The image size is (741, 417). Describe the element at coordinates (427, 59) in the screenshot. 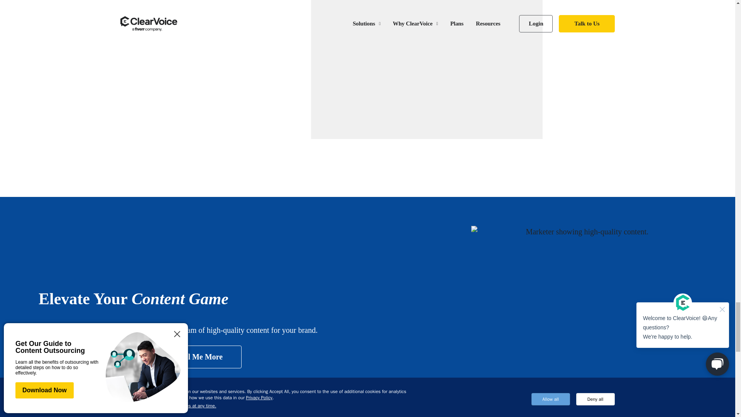

I see `Form 0` at that location.